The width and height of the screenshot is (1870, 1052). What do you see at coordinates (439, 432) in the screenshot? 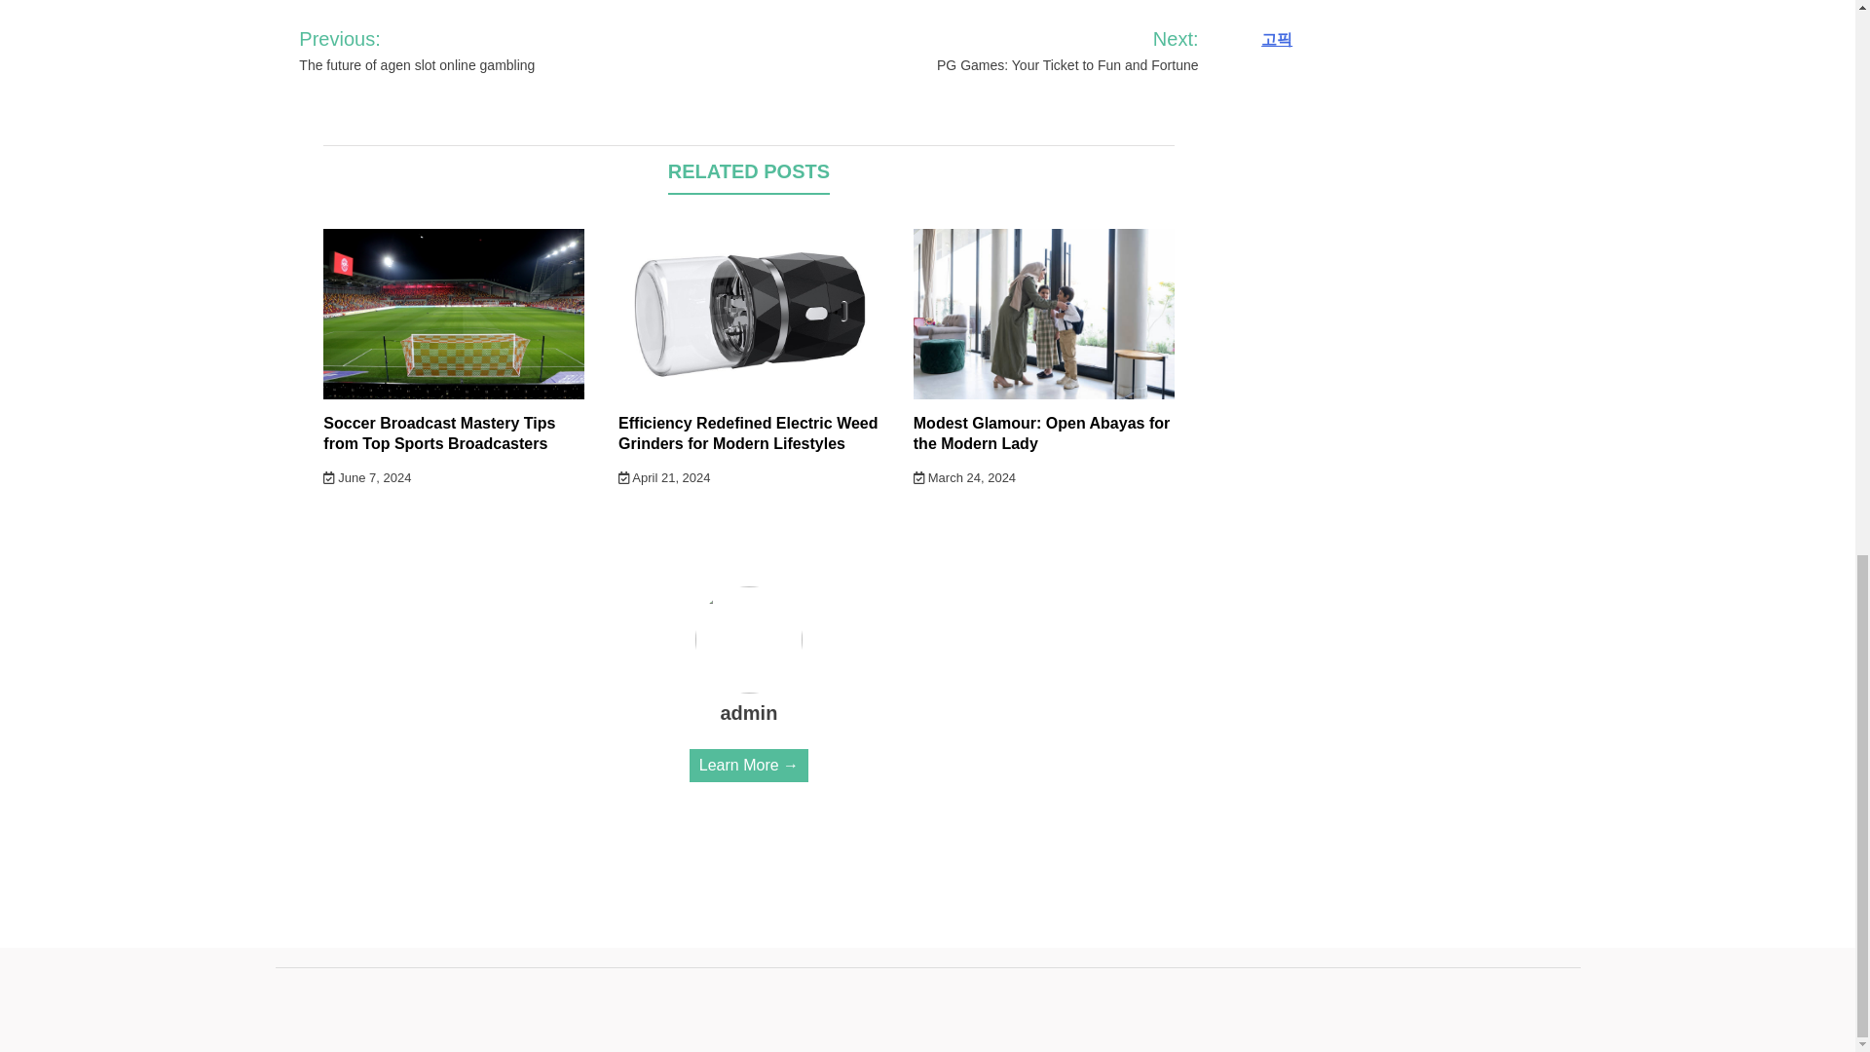
I see `Soccer Broadcast Mastery Tips from Top Sports Broadcasters` at bounding box center [439, 432].